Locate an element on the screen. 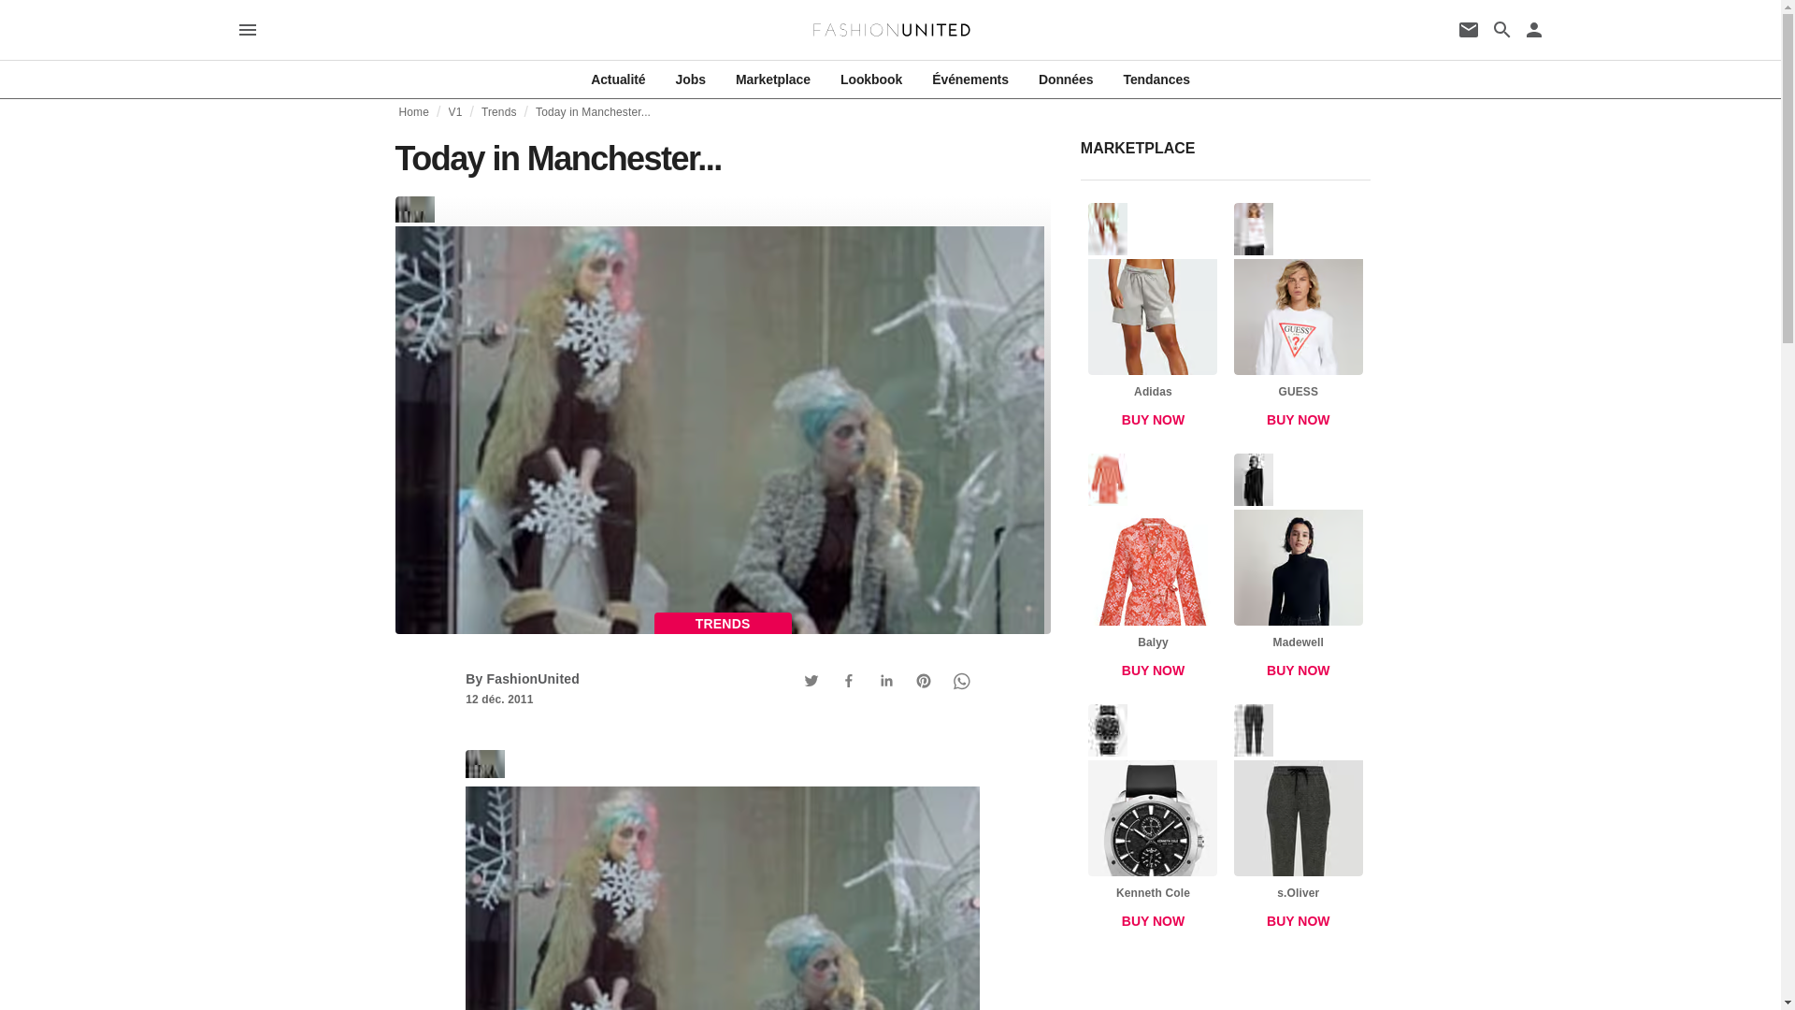 The width and height of the screenshot is (1795, 1010). BUY NOW is located at coordinates (1298, 670).